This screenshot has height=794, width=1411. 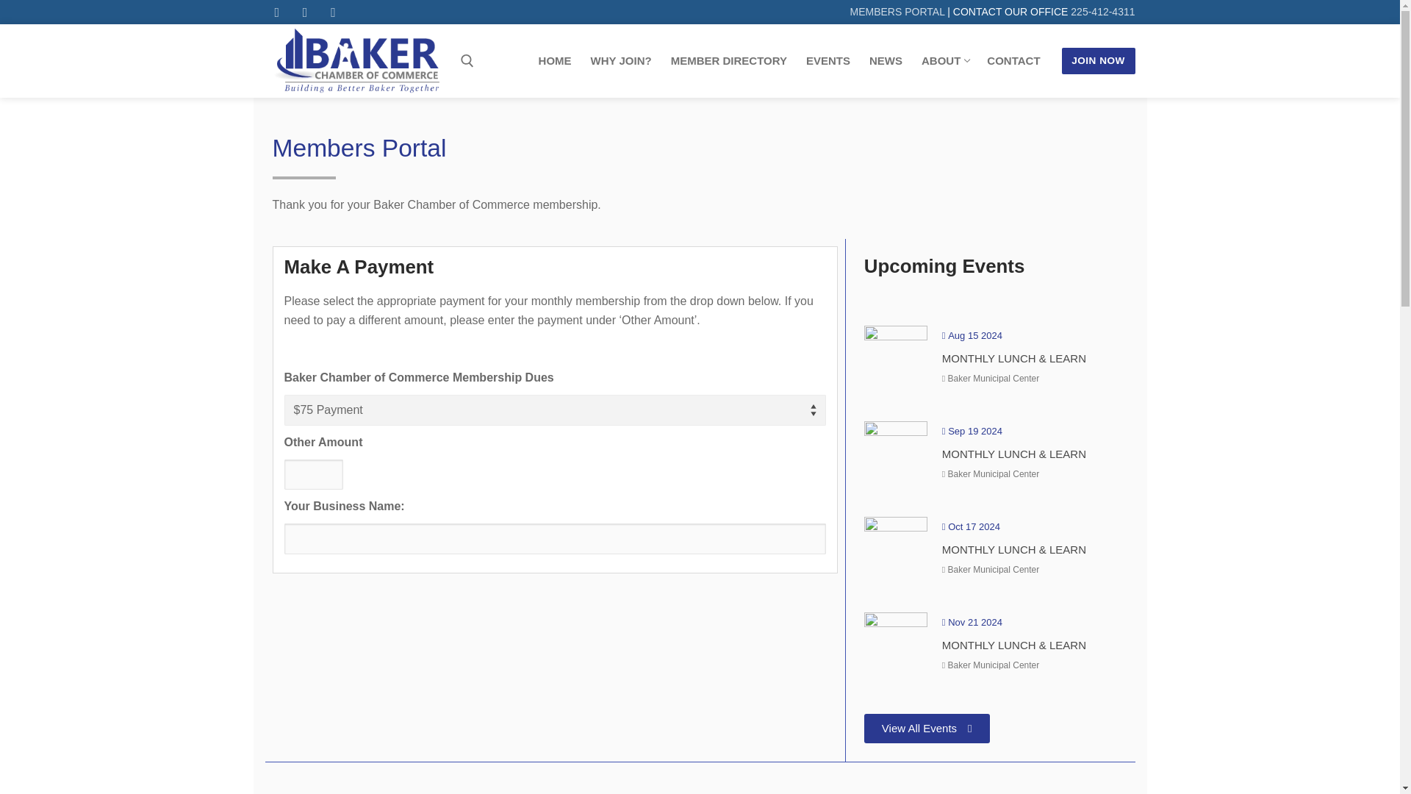 I want to click on Instagram, so click(x=304, y=12).